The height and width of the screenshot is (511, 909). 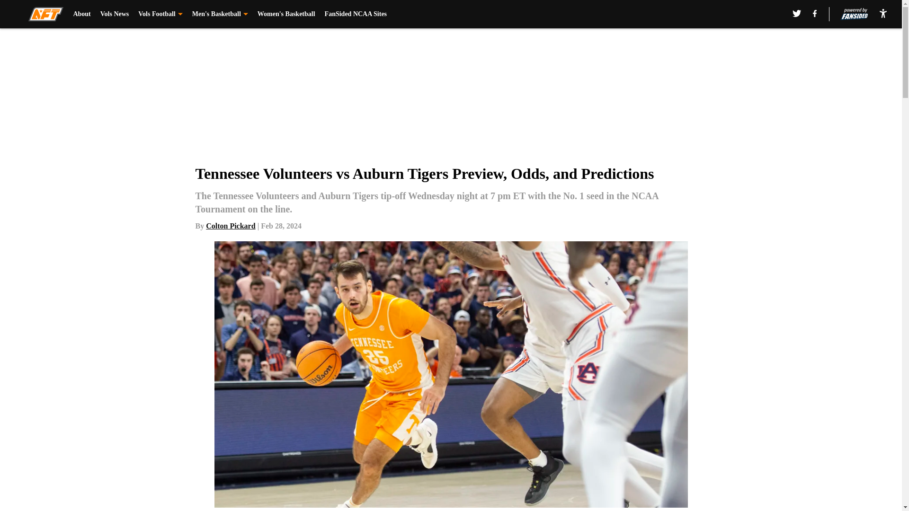 What do you see at coordinates (115, 14) in the screenshot?
I see `Vols News` at bounding box center [115, 14].